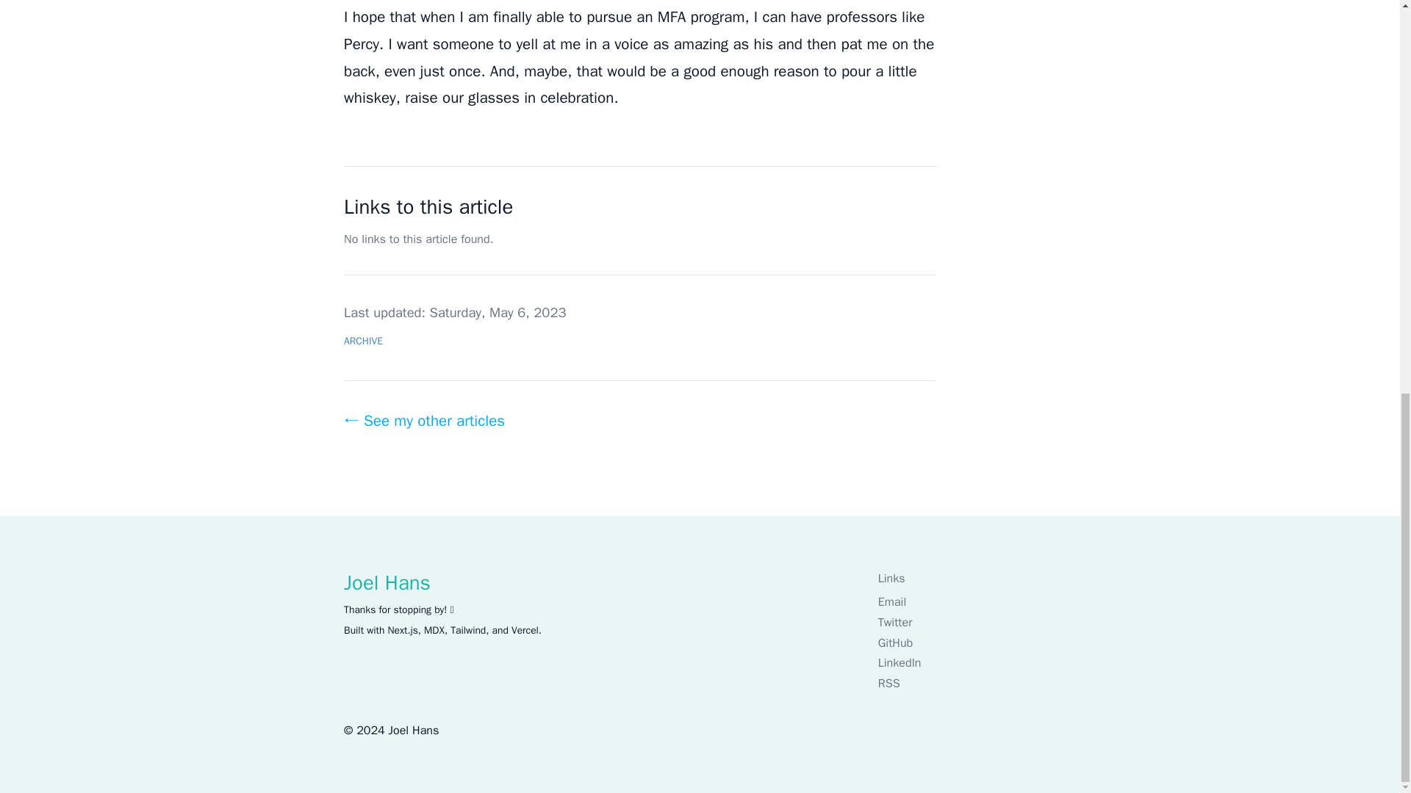  I want to click on Email, so click(966, 601).